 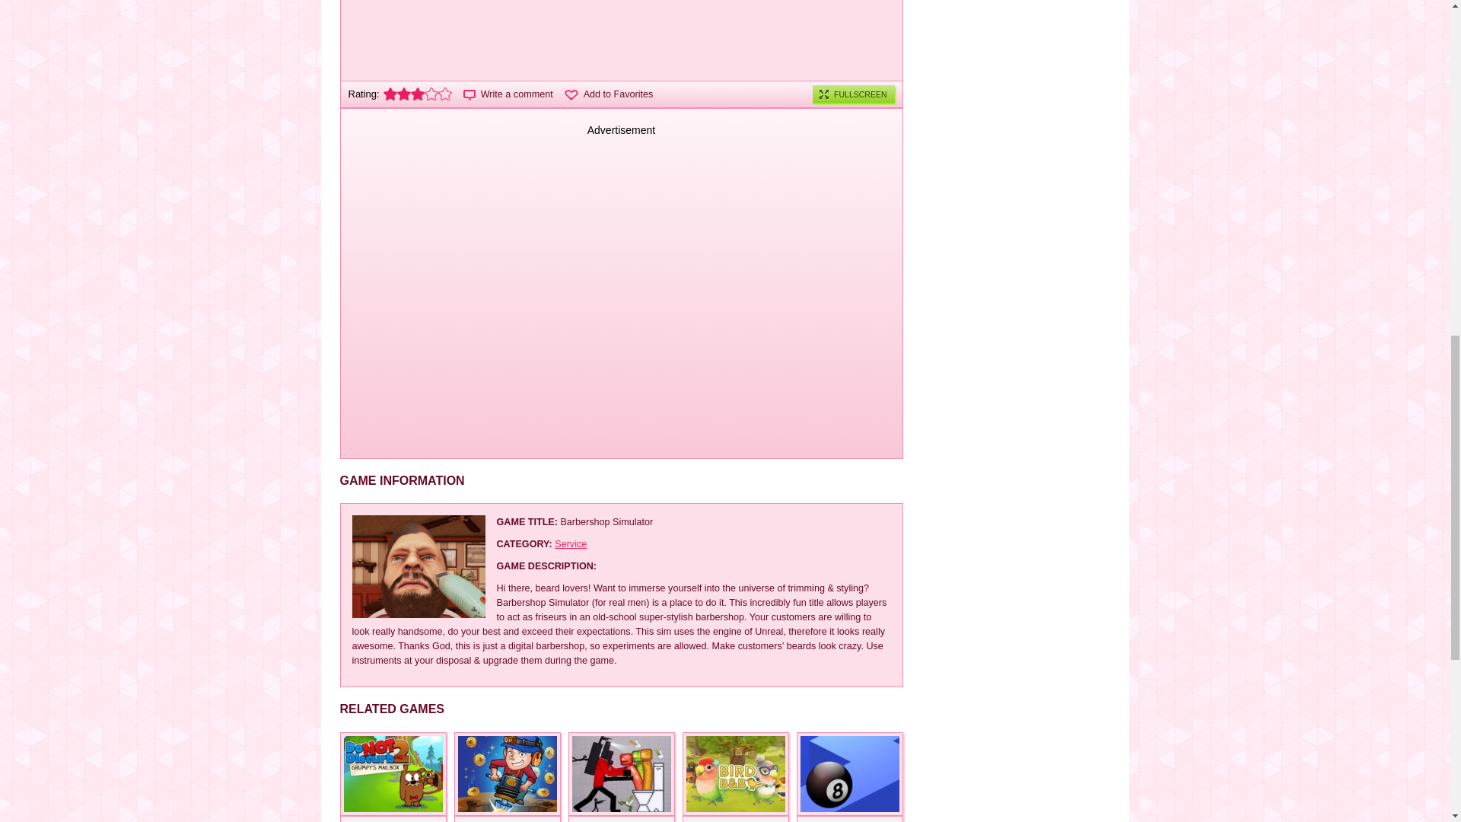 I want to click on 4 Stars, so click(x=431, y=93).